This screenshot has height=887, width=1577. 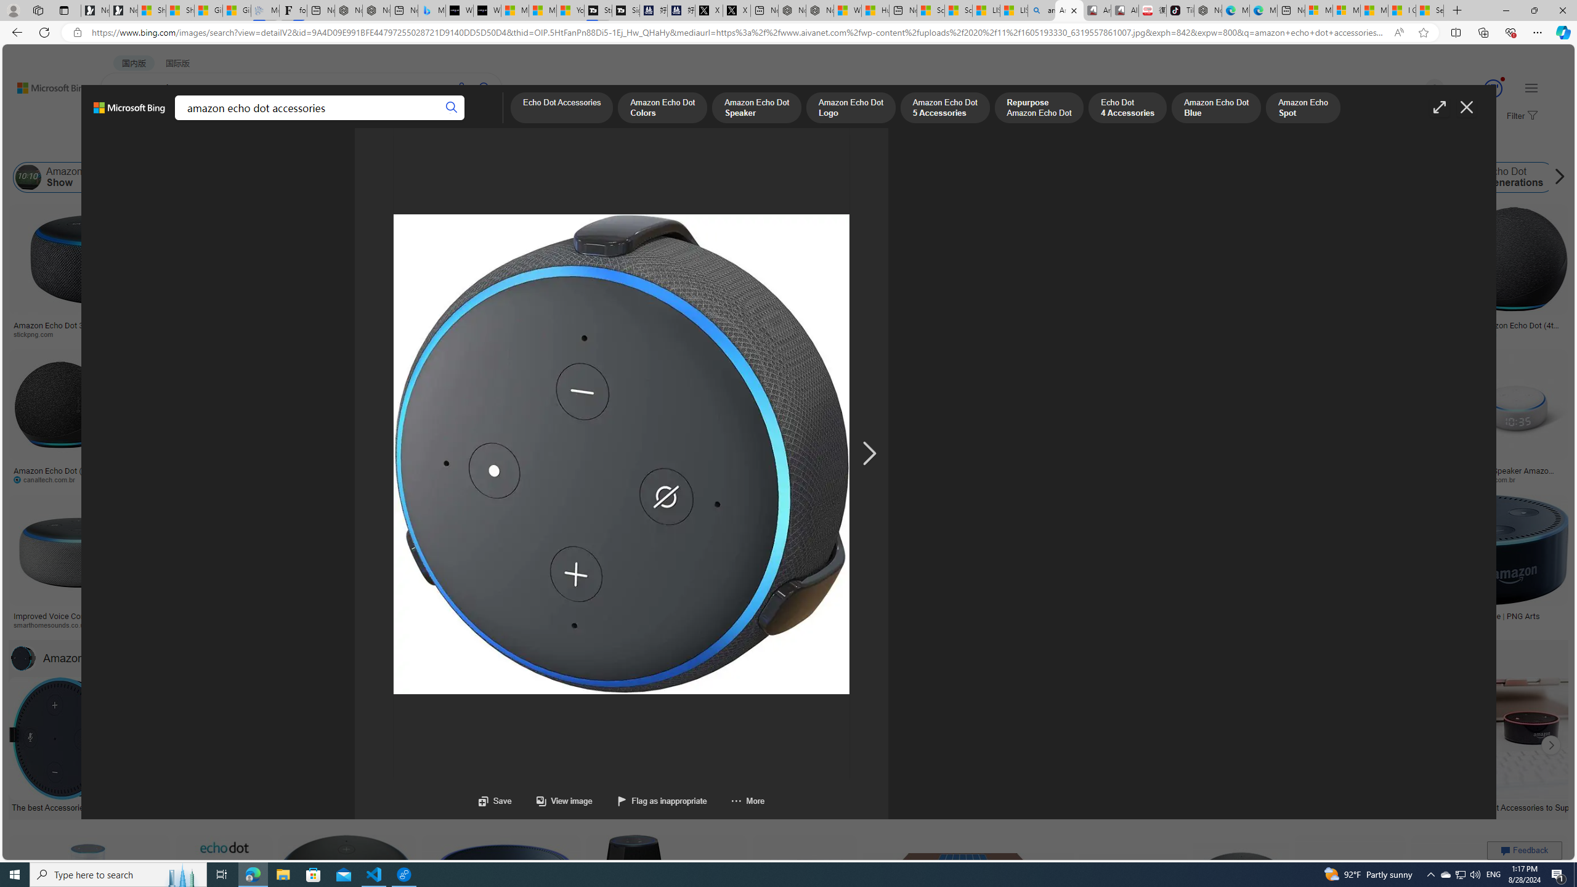 I want to click on pngarts.com, so click(x=1421, y=625).